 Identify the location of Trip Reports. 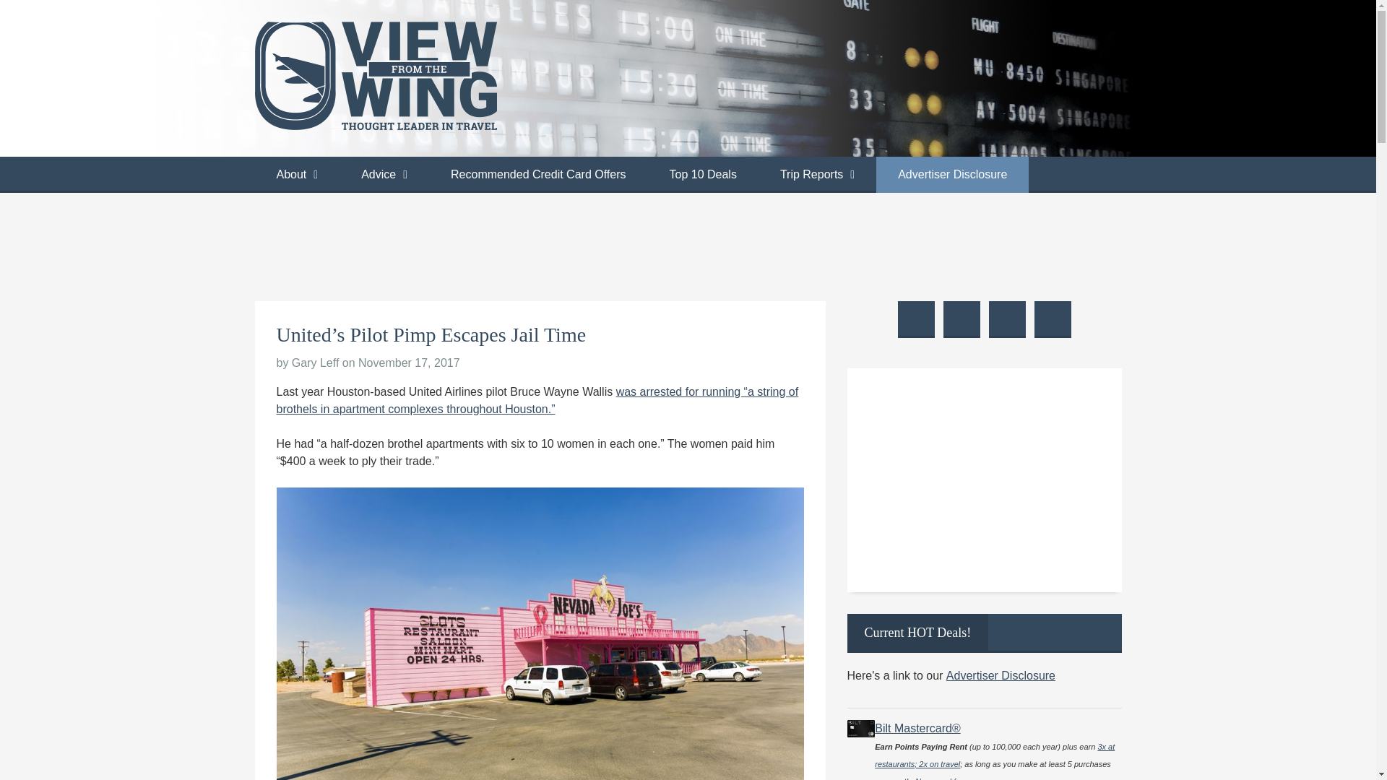
(818, 175).